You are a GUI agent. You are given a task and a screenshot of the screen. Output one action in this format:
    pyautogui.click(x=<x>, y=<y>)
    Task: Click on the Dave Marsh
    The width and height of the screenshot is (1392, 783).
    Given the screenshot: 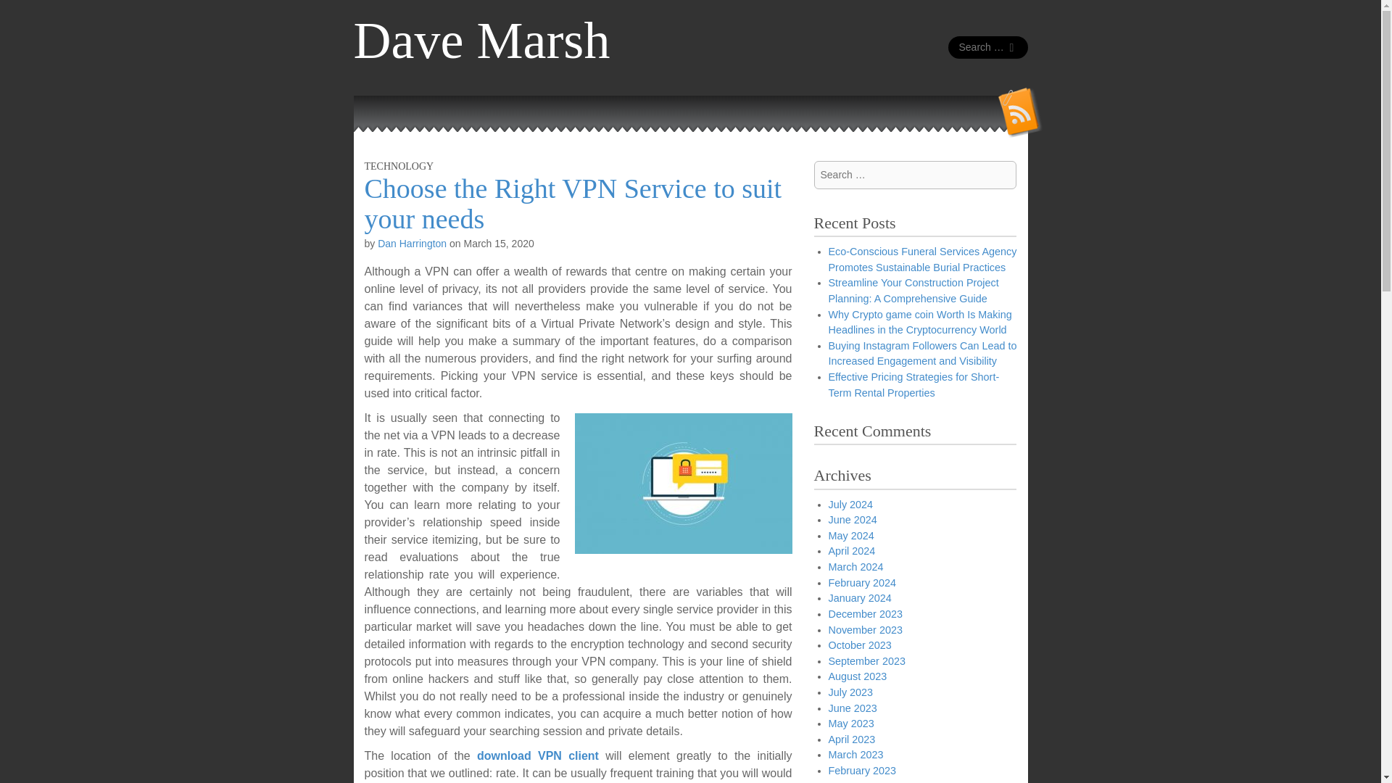 What is the action you would take?
    pyautogui.click(x=481, y=41)
    